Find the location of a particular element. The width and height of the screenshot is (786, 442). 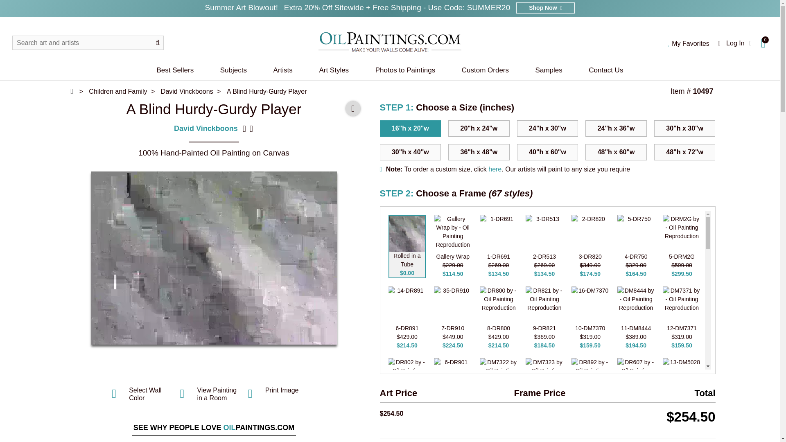

here is located at coordinates (495, 169).